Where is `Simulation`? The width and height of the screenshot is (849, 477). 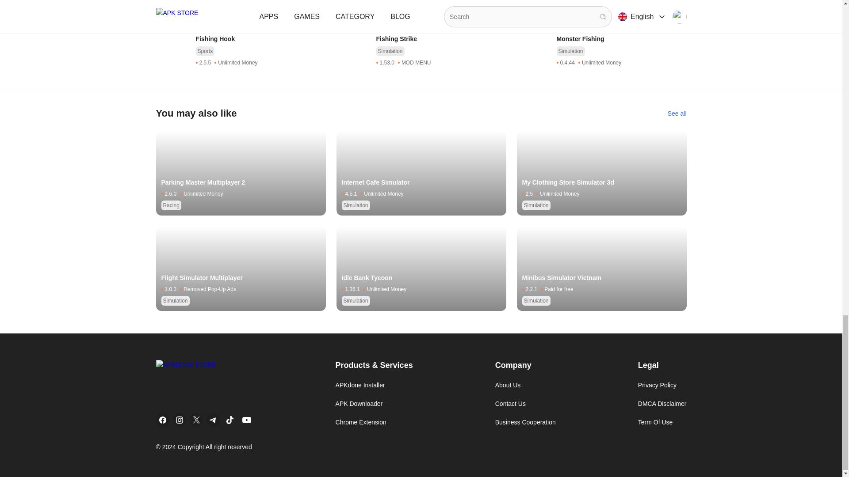
Simulation is located at coordinates (390, 90).